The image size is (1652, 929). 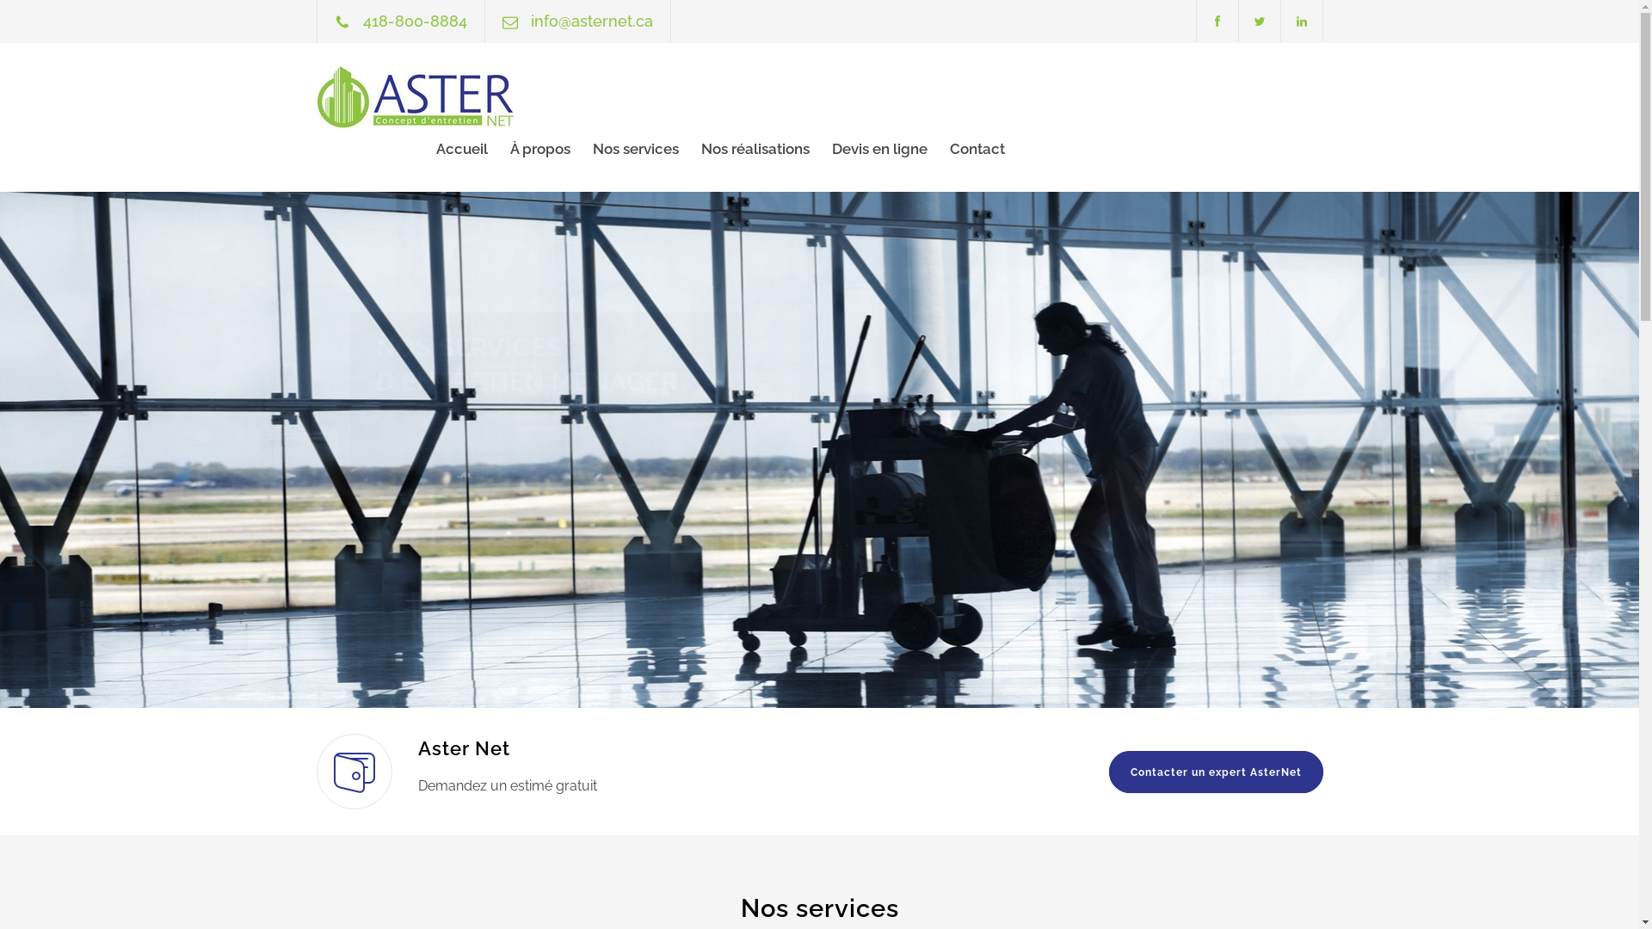 I want to click on facebook, so click(x=1217, y=21).